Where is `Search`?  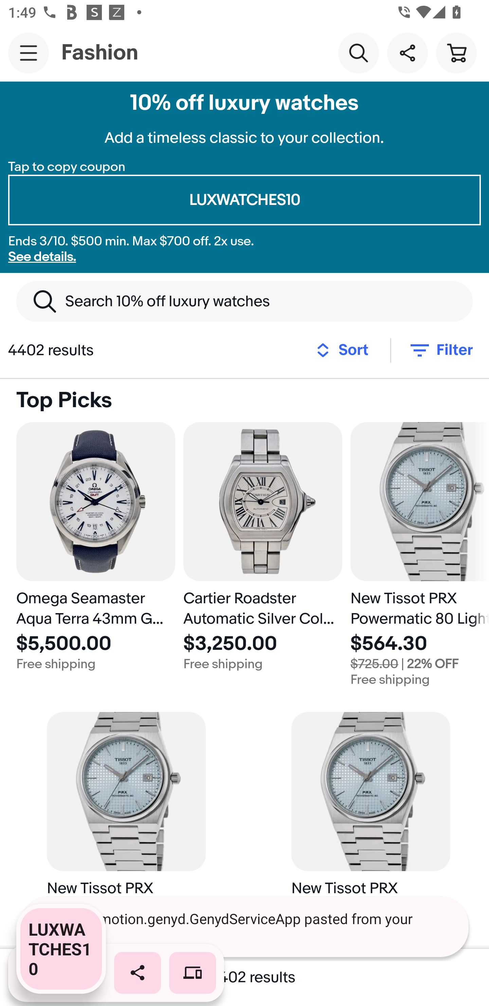 Search is located at coordinates (358, 52).